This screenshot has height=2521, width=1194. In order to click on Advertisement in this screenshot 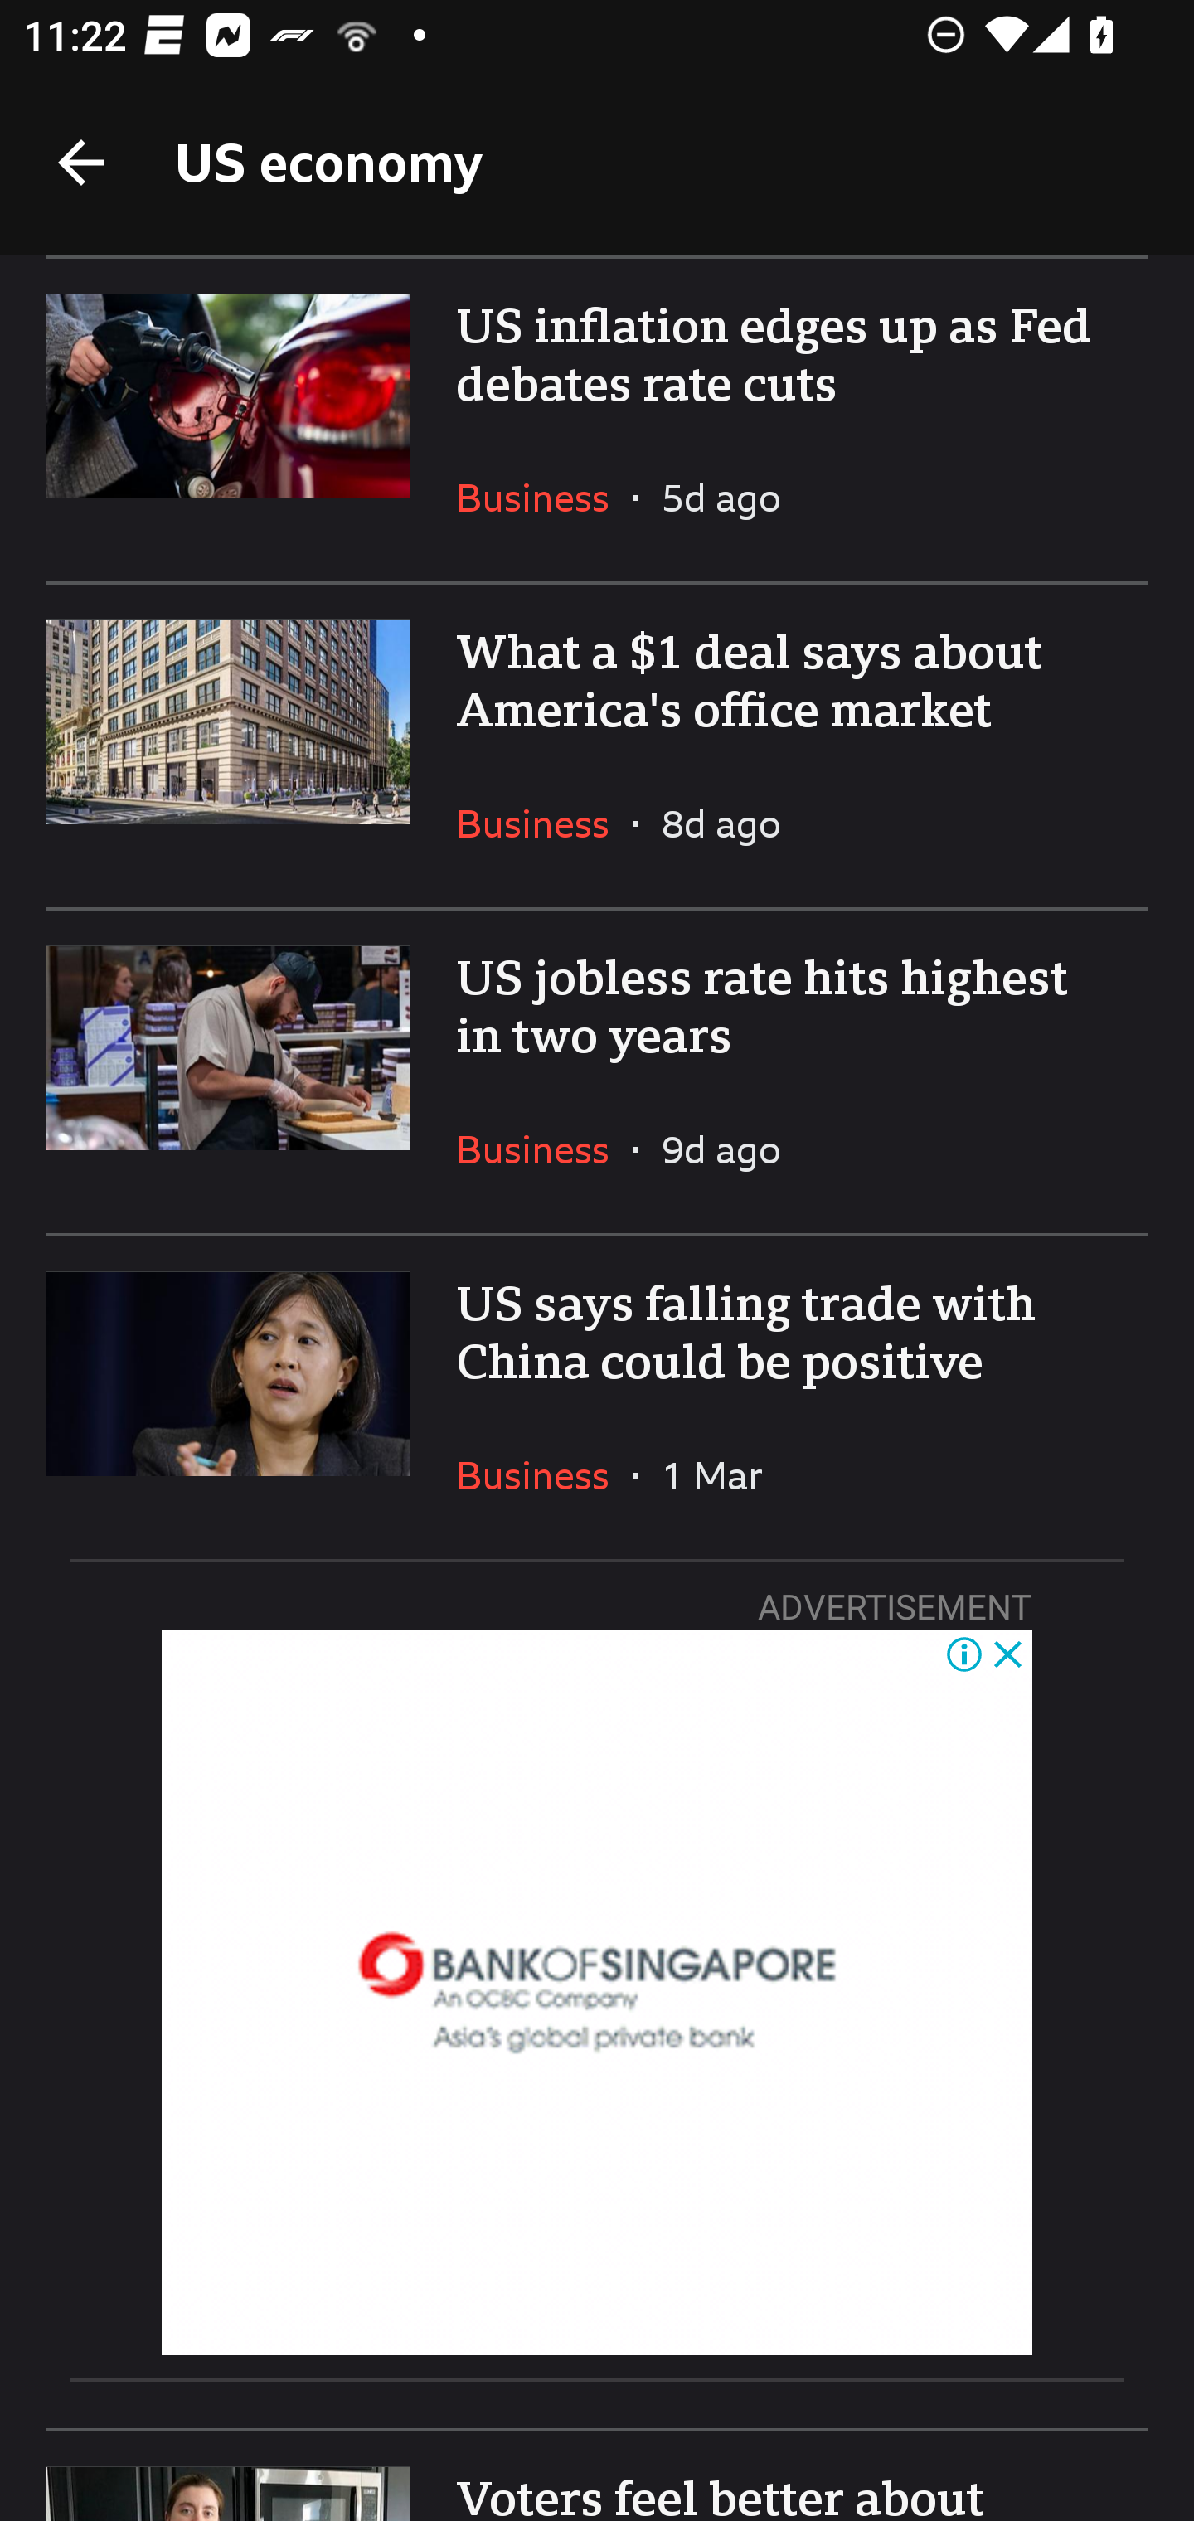, I will do `click(597, 1992)`.